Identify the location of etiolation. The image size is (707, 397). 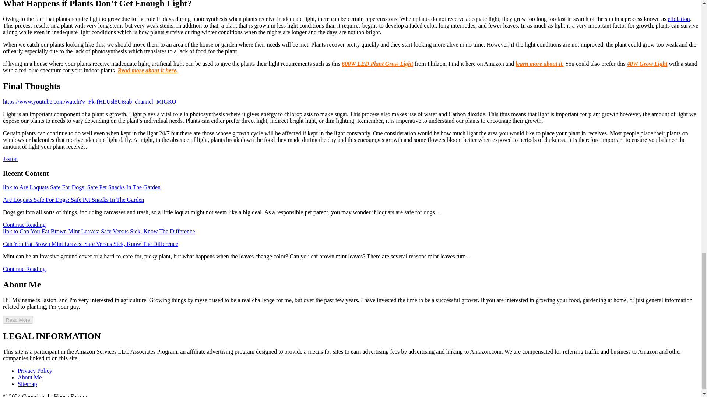
(678, 19).